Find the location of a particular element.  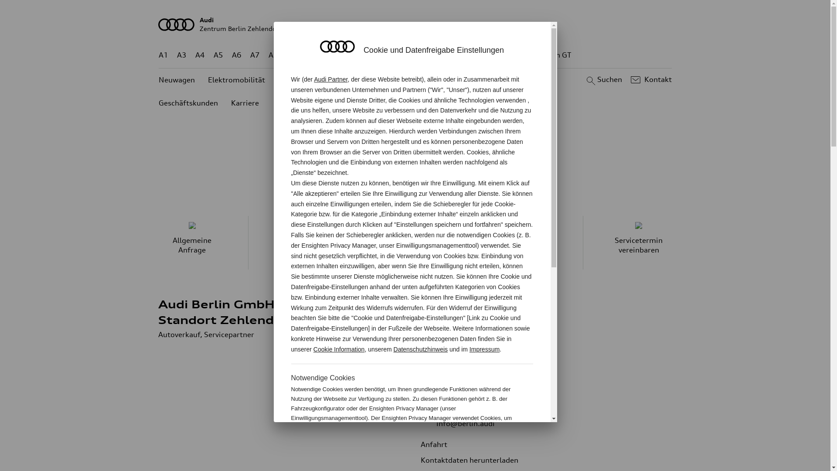

Suchen is located at coordinates (603, 80).